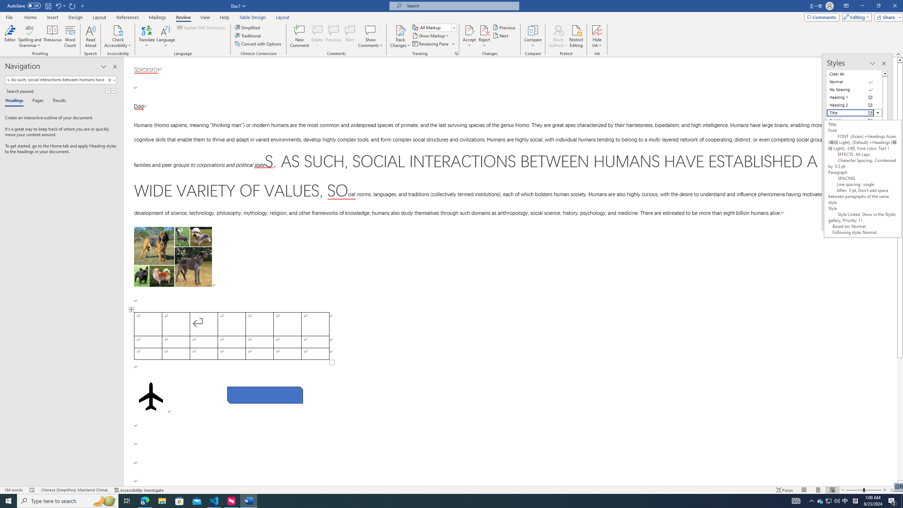 The image size is (903, 508). What do you see at coordinates (856, 220) in the screenshot?
I see `Class: NetUIButton` at bounding box center [856, 220].